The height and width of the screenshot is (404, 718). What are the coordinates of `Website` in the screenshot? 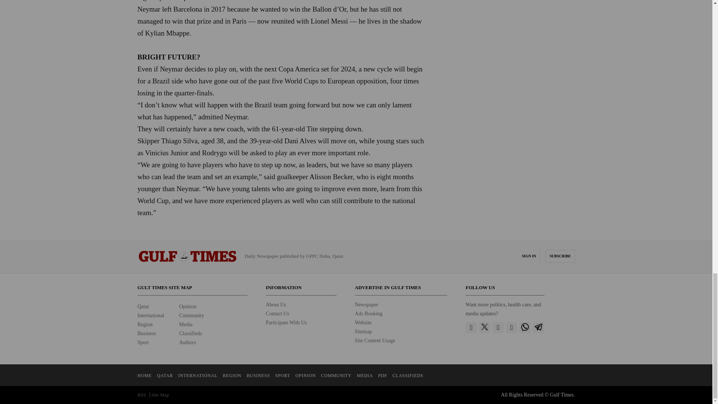 It's located at (363, 322).